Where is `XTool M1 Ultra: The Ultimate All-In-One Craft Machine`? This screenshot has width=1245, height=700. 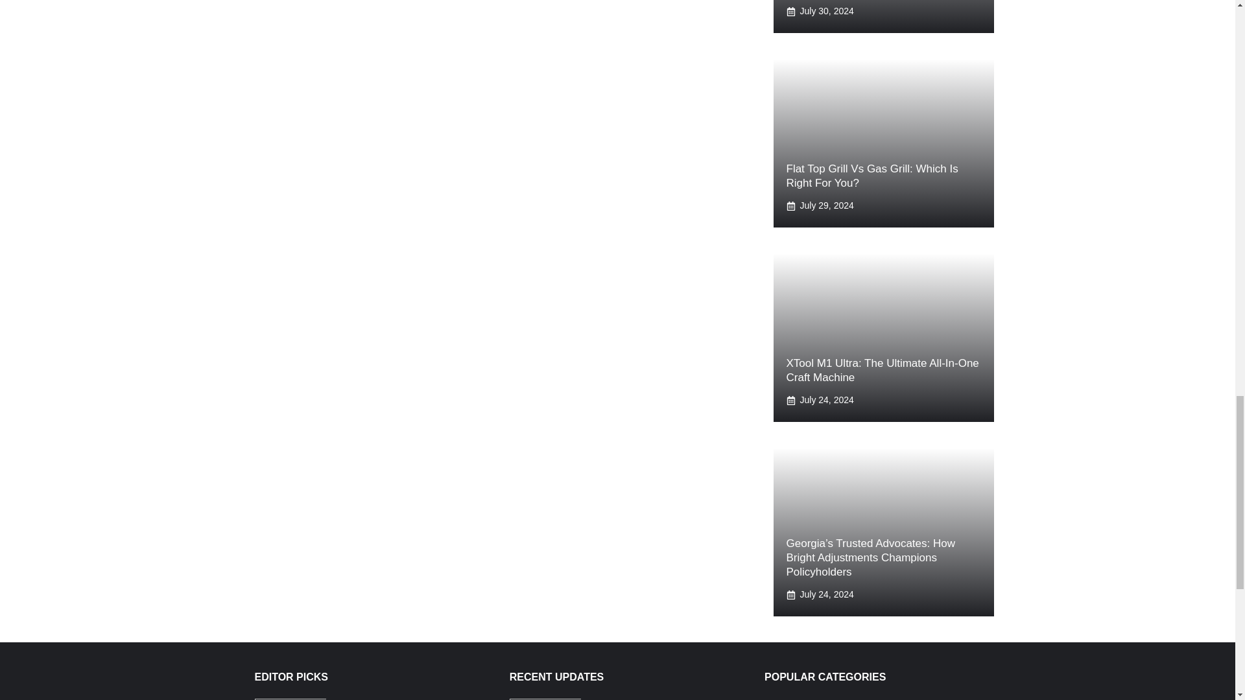
XTool M1 Ultra: The Ultimate All-In-One Craft Machine is located at coordinates (882, 369).